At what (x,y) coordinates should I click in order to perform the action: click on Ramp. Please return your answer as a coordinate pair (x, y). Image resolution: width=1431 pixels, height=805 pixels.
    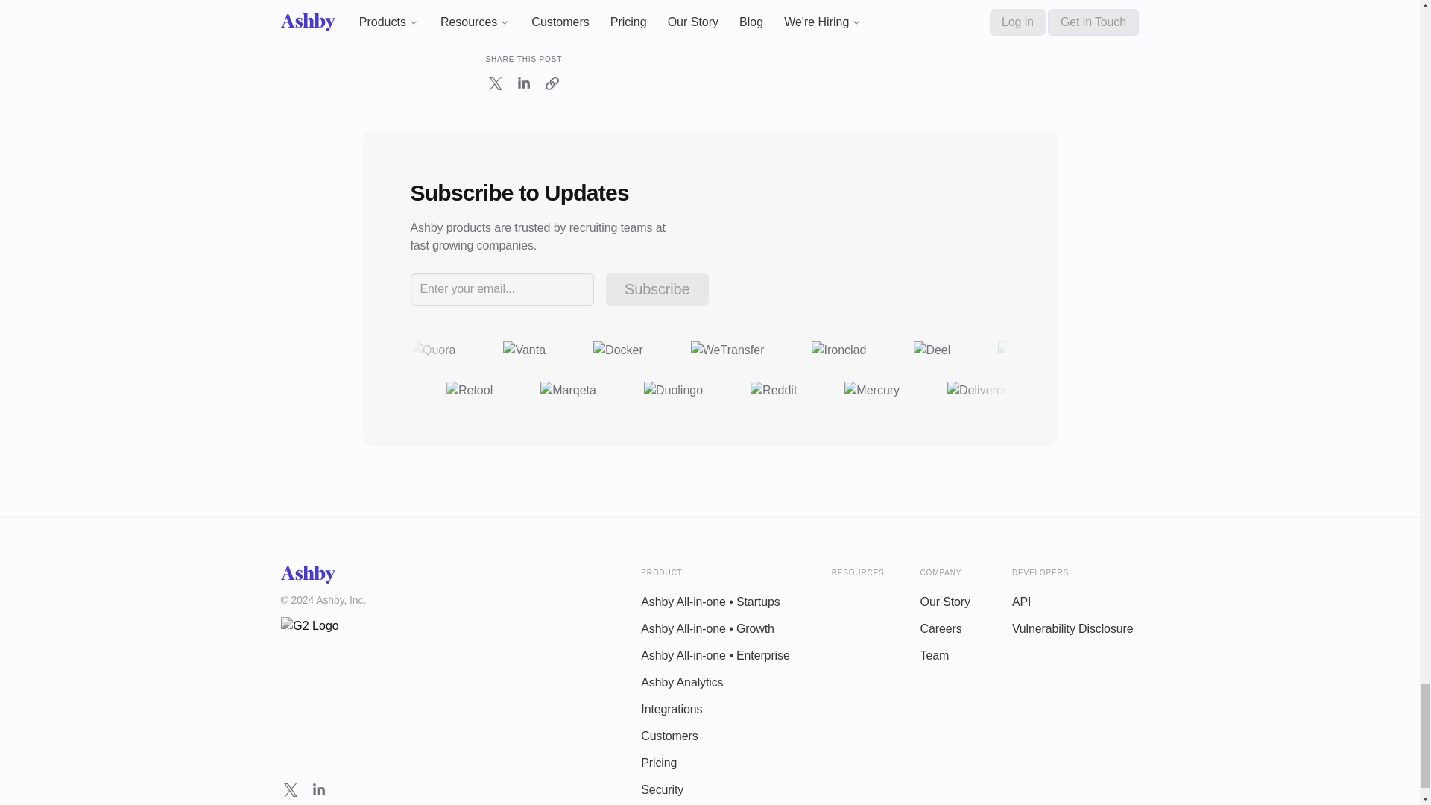
    Looking at the image, I should click on (1020, 349).